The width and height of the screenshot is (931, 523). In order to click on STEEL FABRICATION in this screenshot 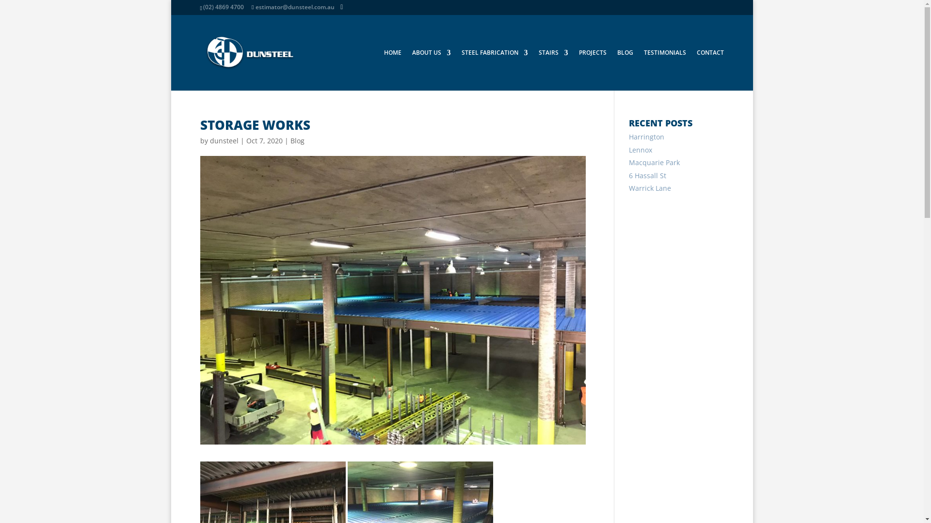, I will do `click(495, 70)`.